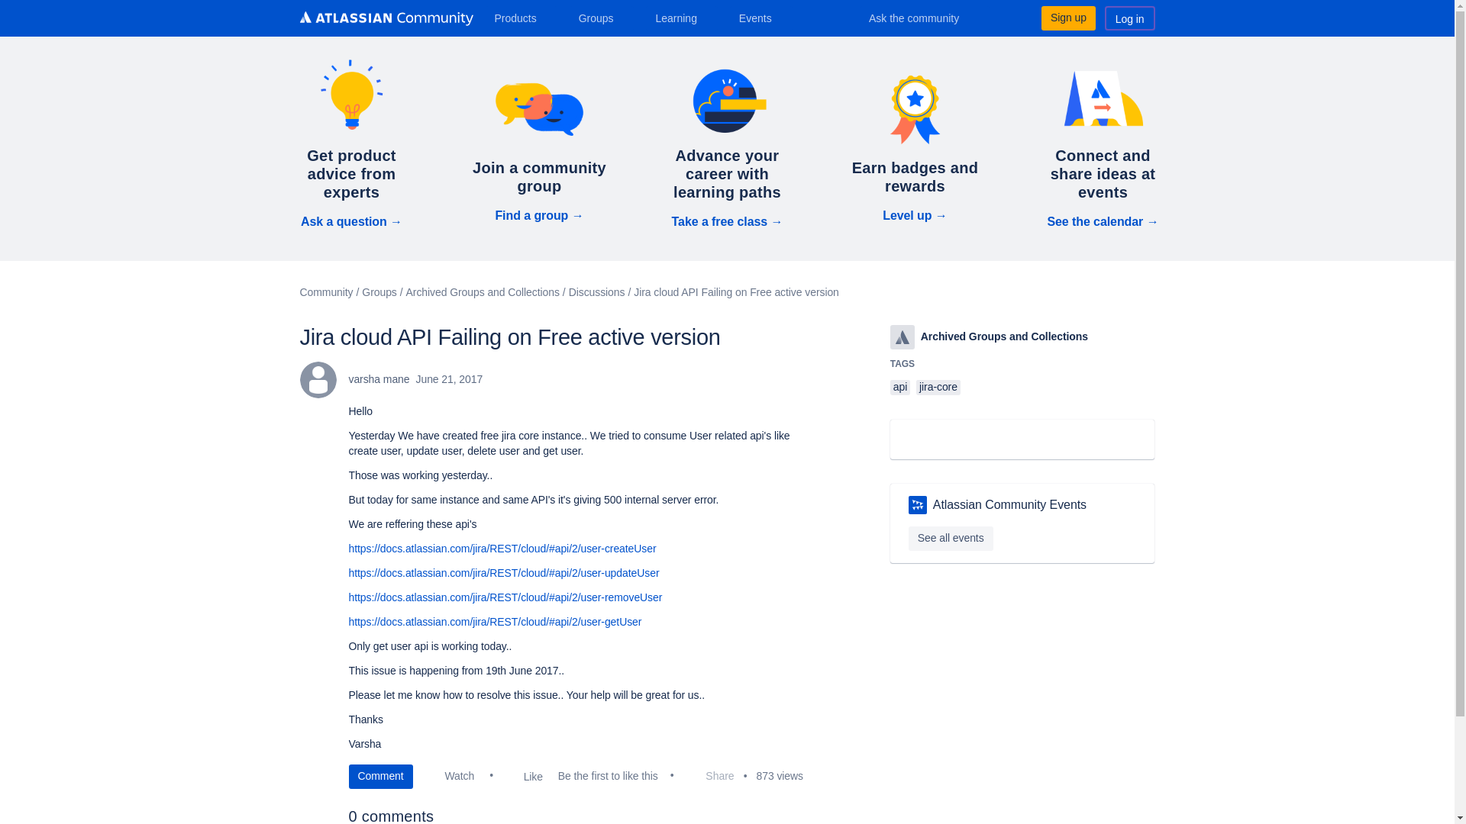  I want to click on Log in, so click(1130, 18).